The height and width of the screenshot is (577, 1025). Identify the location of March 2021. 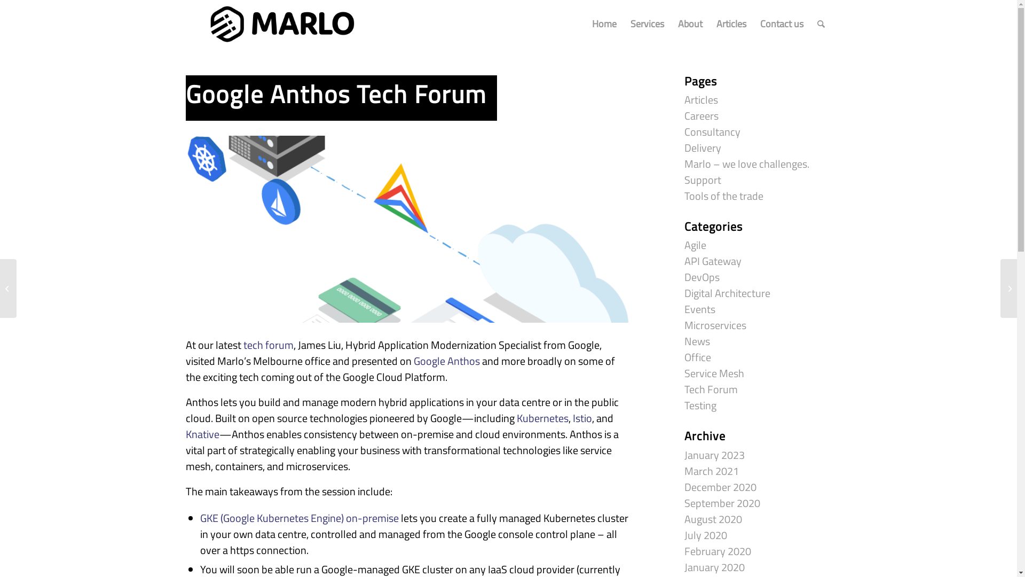
(712, 471).